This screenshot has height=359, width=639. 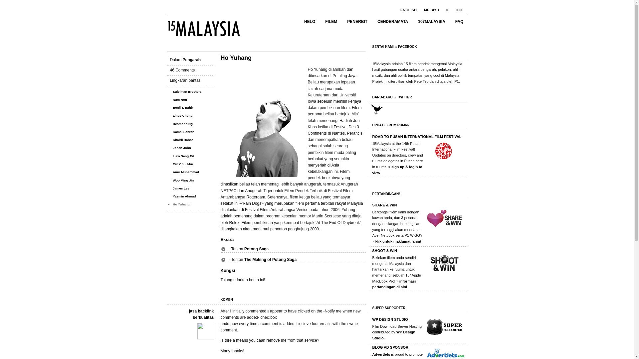 I want to click on Amir Muhammad, so click(x=186, y=172).